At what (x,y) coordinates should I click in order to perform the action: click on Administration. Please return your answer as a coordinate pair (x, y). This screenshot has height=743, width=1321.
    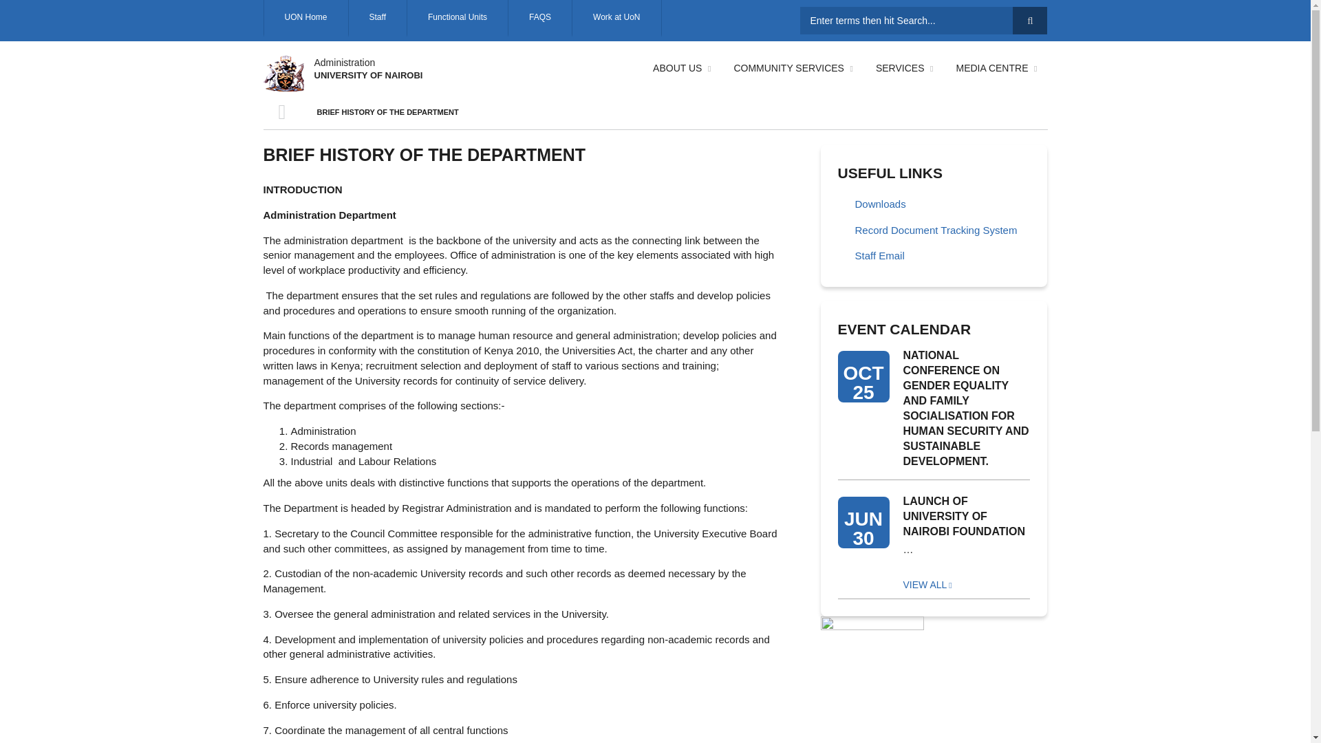
    Looking at the image, I should click on (344, 63).